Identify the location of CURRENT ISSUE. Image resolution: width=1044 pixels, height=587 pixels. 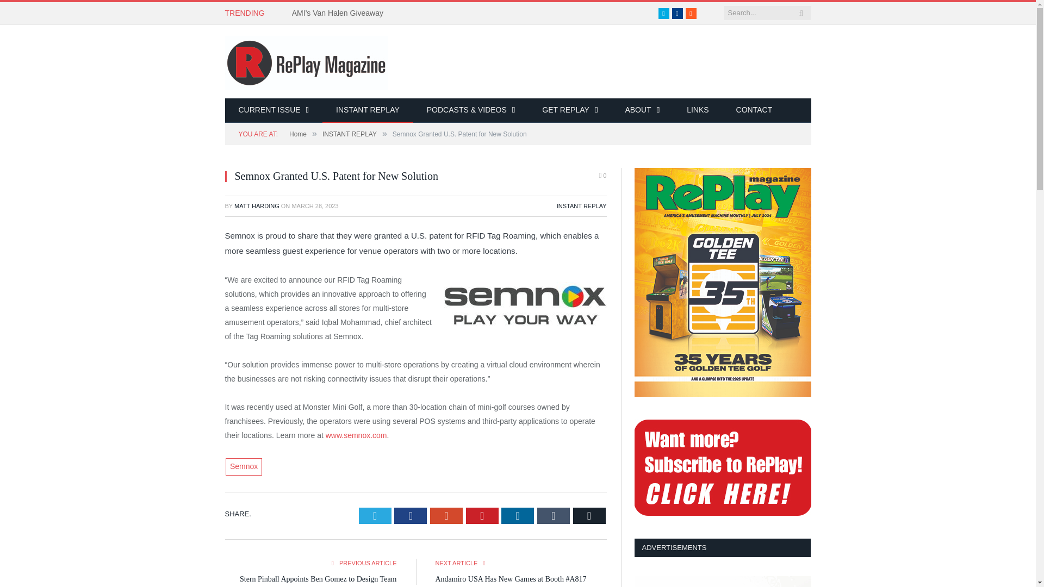
(274, 110).